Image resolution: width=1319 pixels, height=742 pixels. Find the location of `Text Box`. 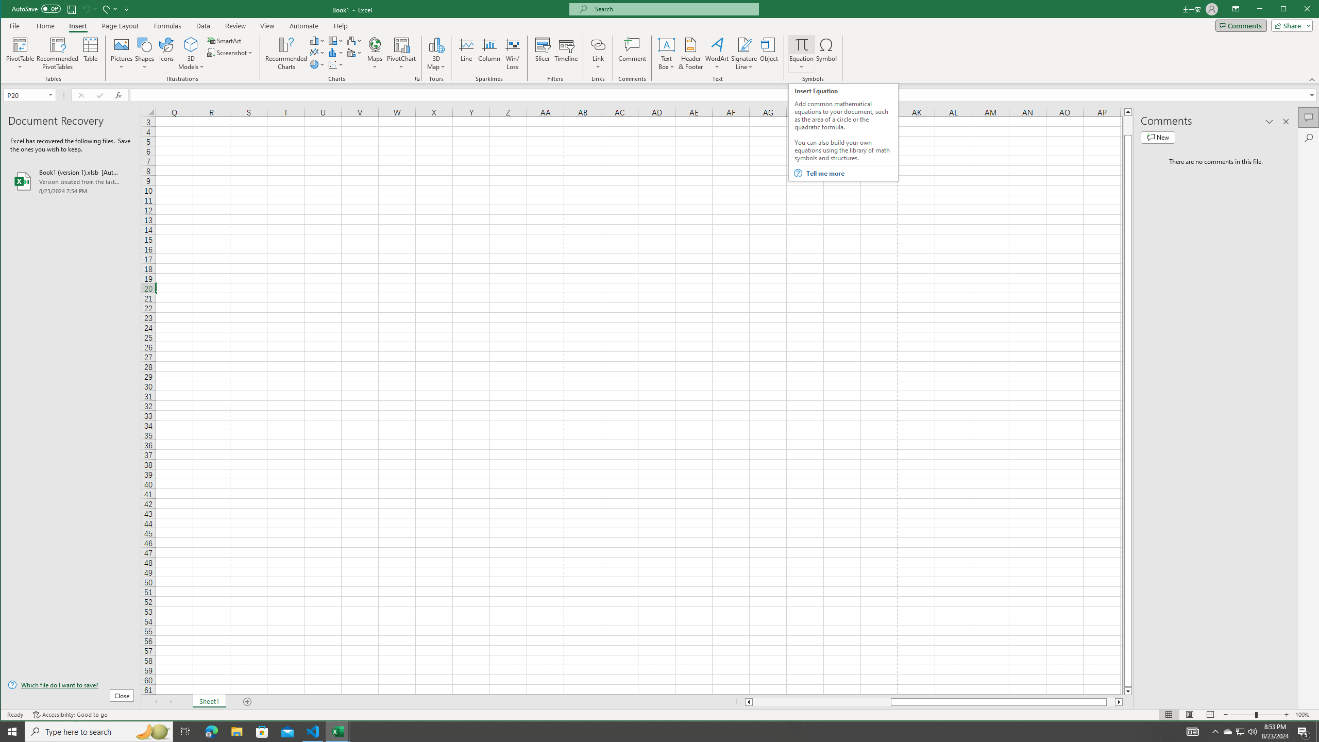

Text Box is located at coordinates (667, 54).